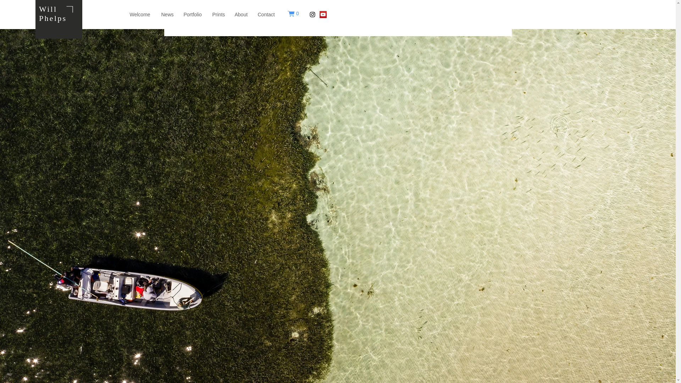 Image resolution: width=681 pixels, height=383 pixels. Describe the element at coordinates (52, 18) in the screenshot. I see `Phelps` at that location.